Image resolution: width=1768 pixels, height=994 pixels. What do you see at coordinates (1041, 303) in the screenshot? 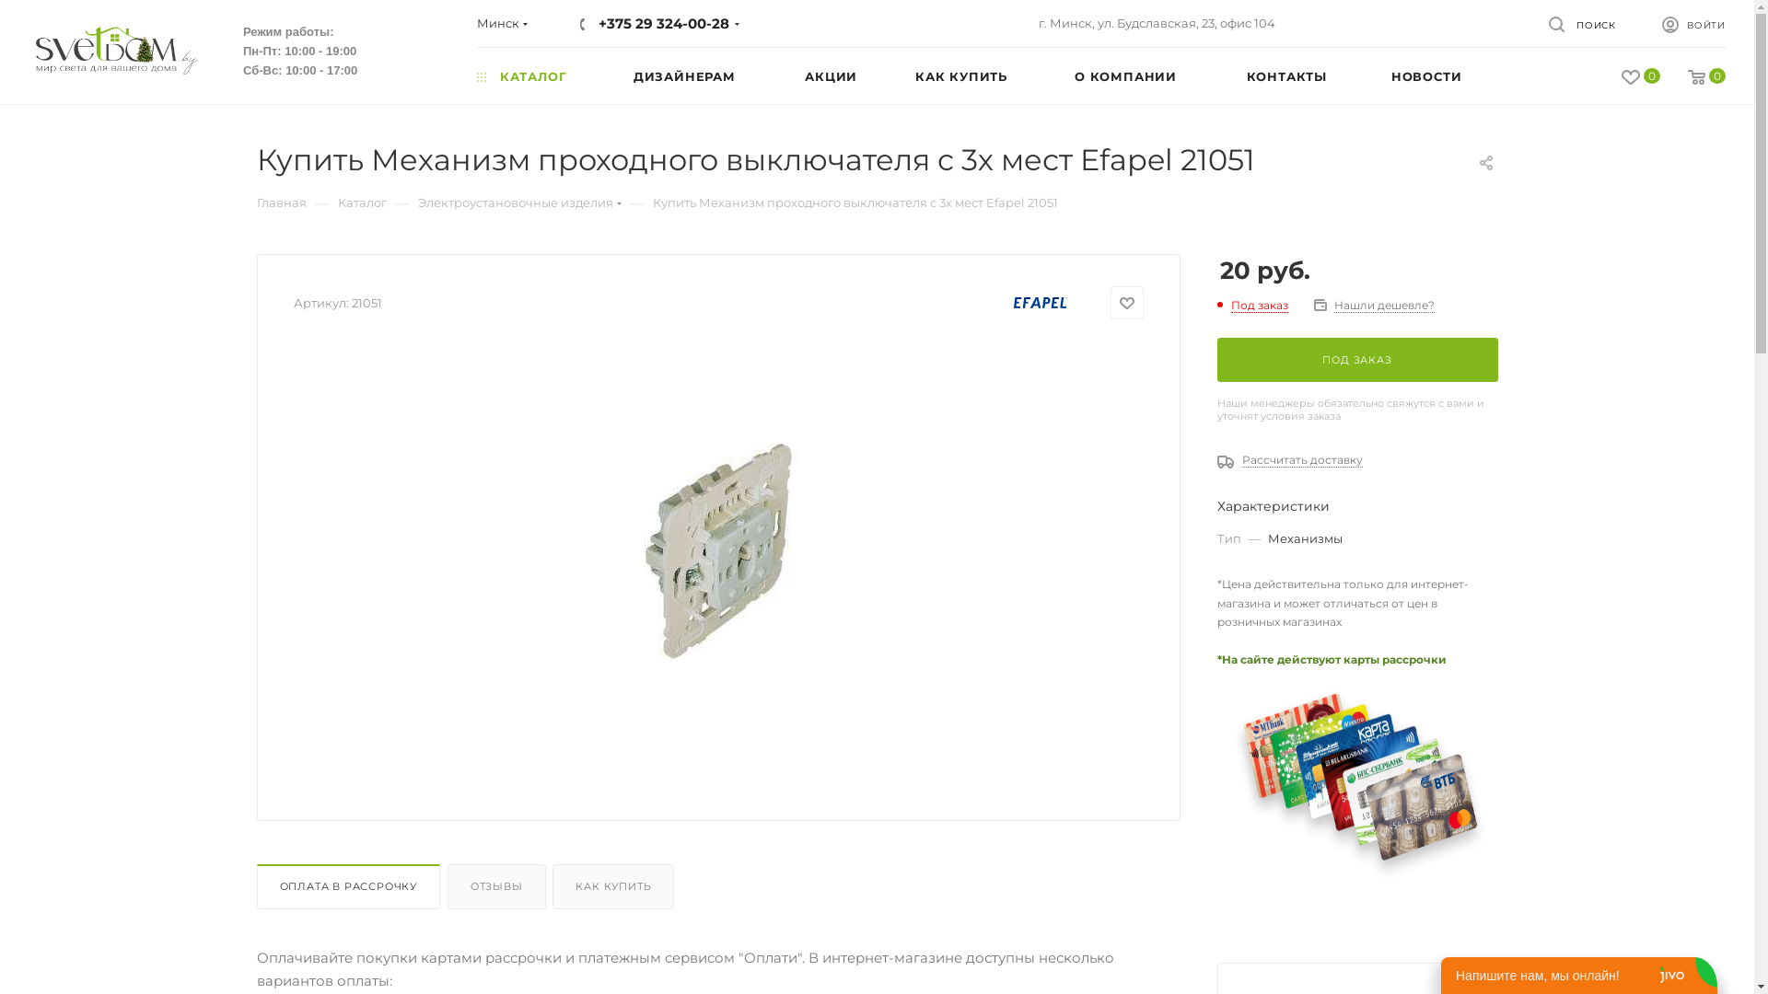
I see `Efapel` at bounding box center [1041, 303].